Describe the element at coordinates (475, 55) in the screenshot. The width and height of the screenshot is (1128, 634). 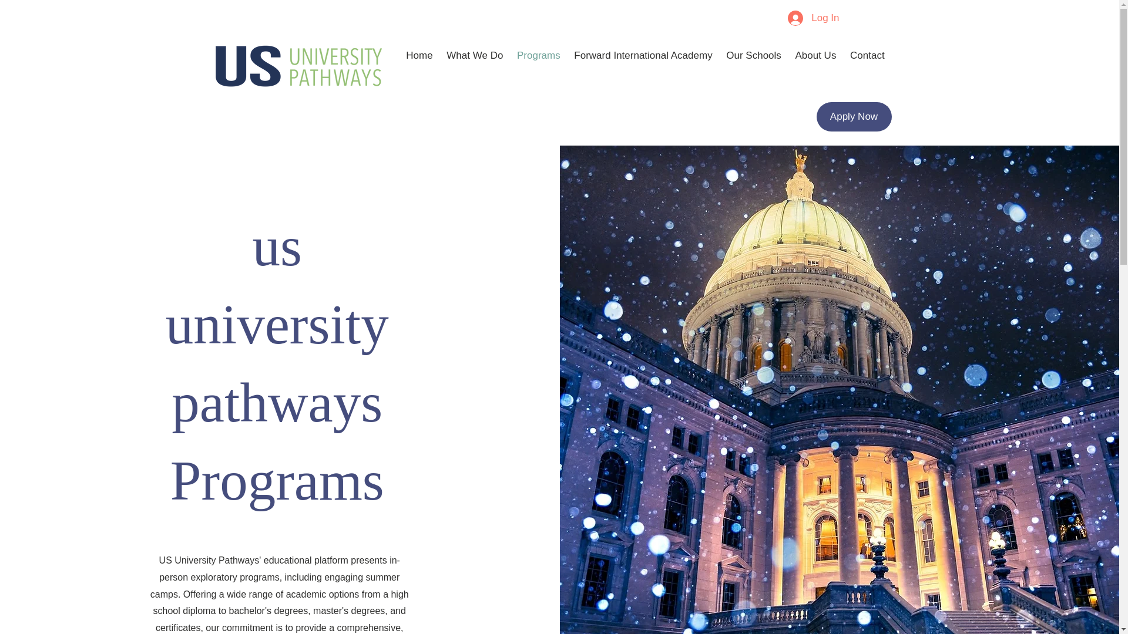
I see `What We Do` at that location.